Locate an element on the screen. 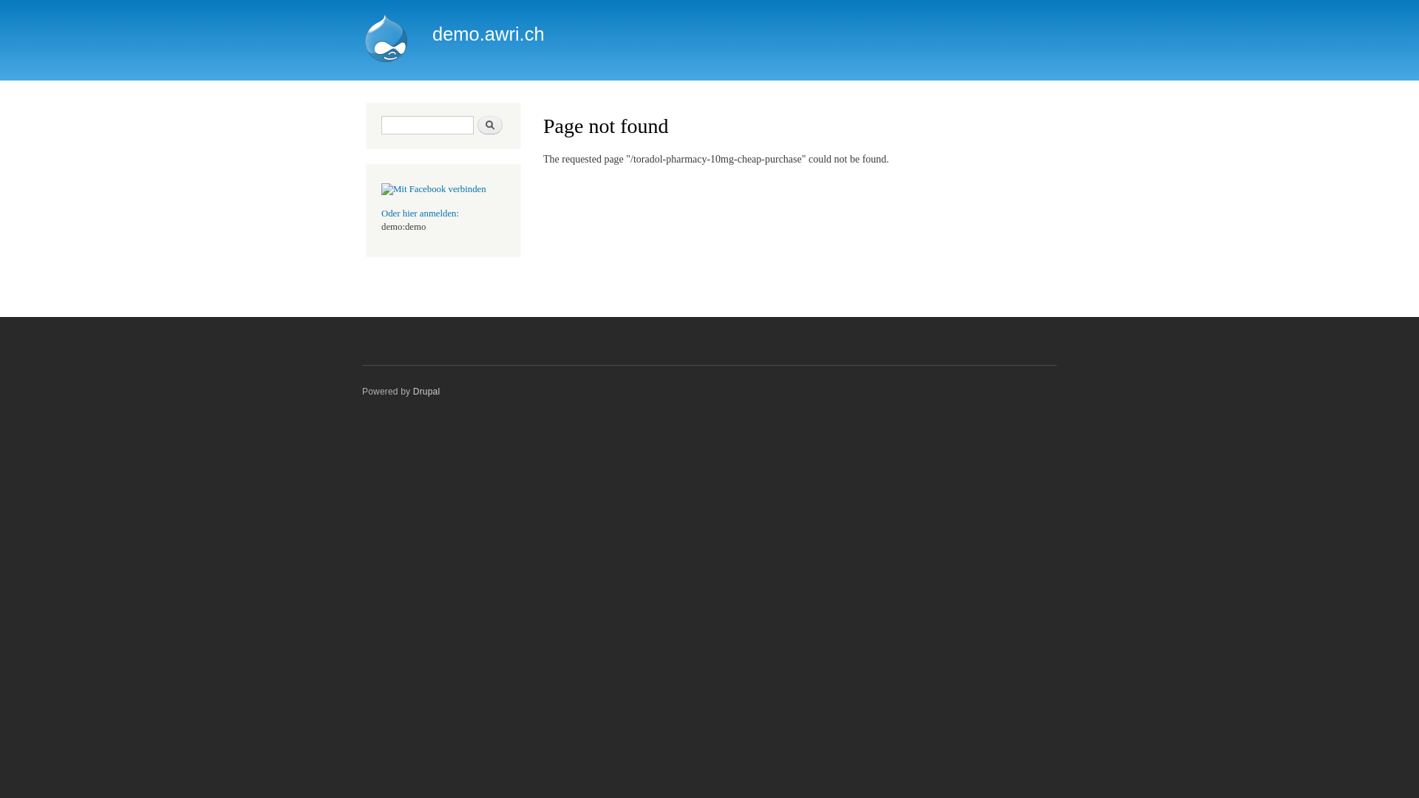 Image resolution: width=1419 pixels, height=798 pixels. Enter the terms you wish to search for. is located at coordinates (427, 126).